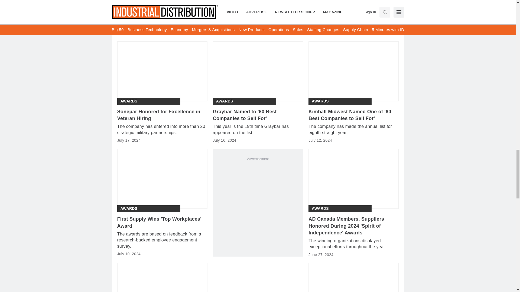 This screenshot has height=292, width=520. I want to click on Awards, so click(225, 101).